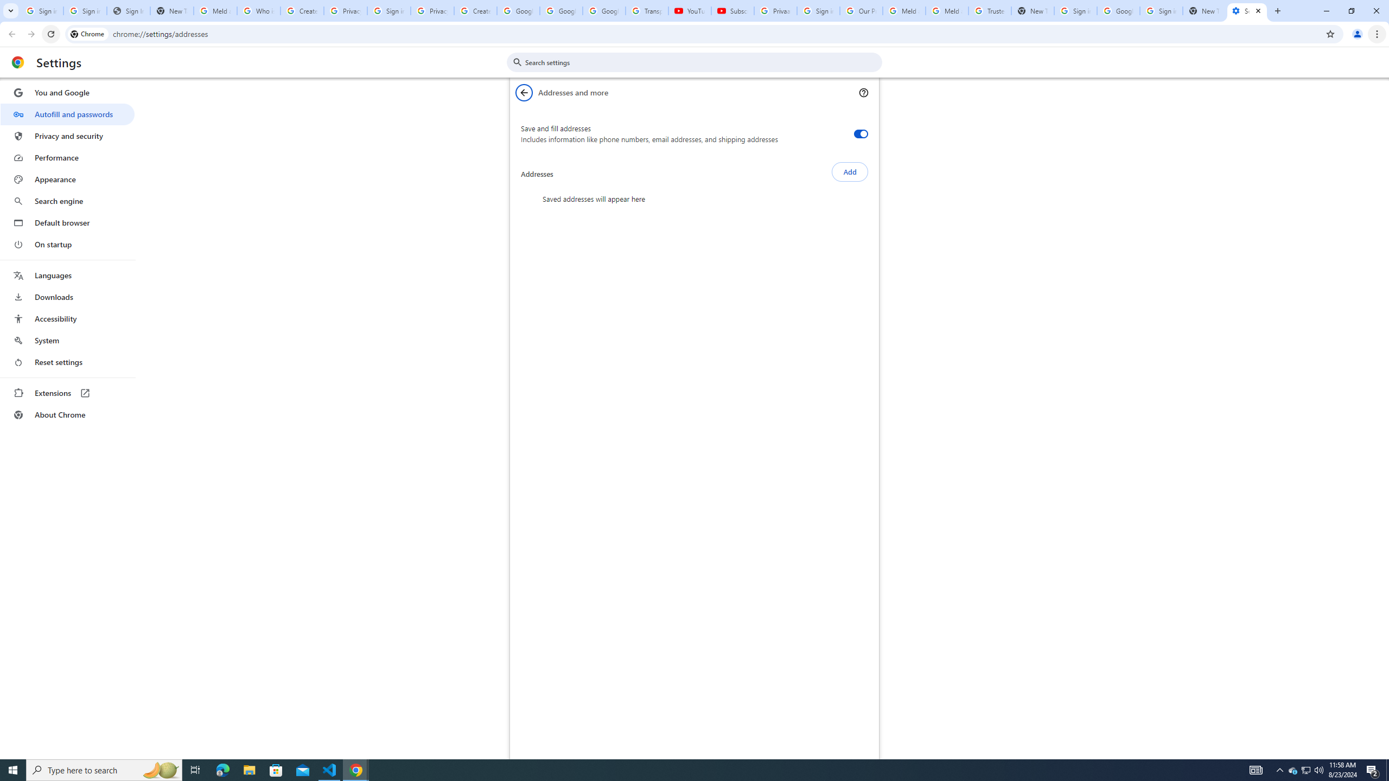 The height and width of the screenshot is (781, 1389). I want to click on YouTube, so click(690, 11).